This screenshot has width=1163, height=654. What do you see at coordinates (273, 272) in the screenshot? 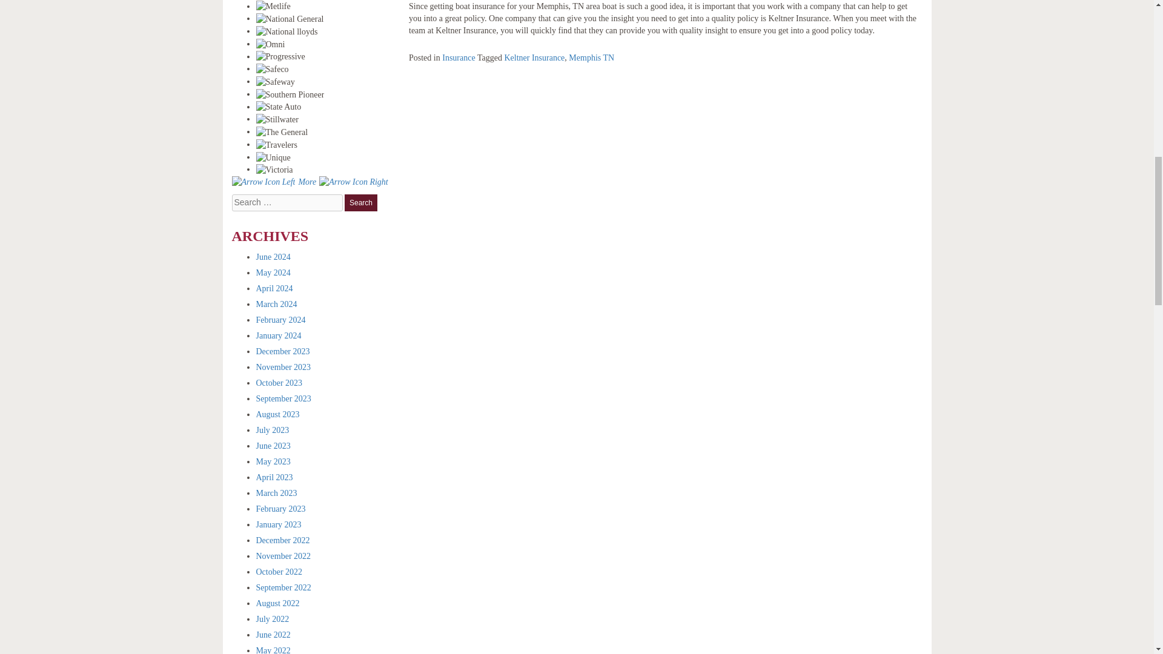
I see `May 2024` at bounding box center [273, 272].